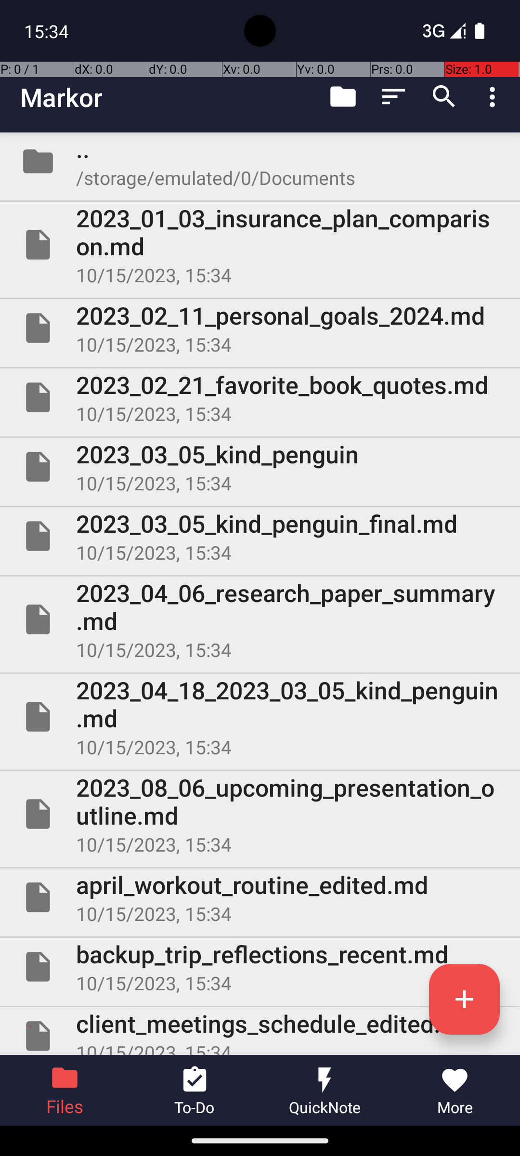  Describe the element at coordinates (260, 397) in the screenshot. I see `File 2023_02_21_favorite_book_quotes.md ` at that location.